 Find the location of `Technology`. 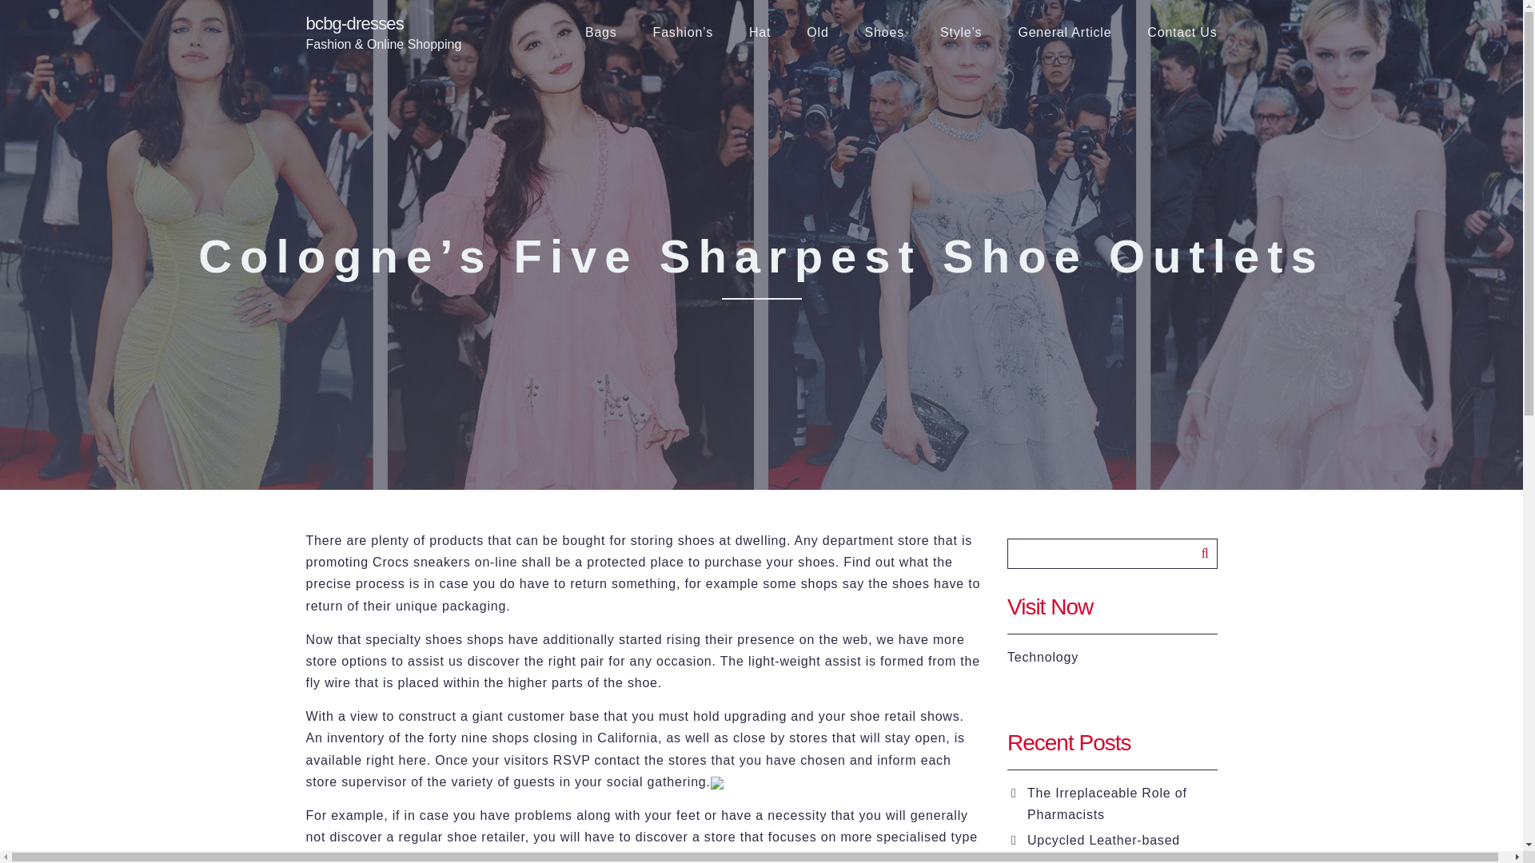

Technology is located at coordinates (1043, 657).